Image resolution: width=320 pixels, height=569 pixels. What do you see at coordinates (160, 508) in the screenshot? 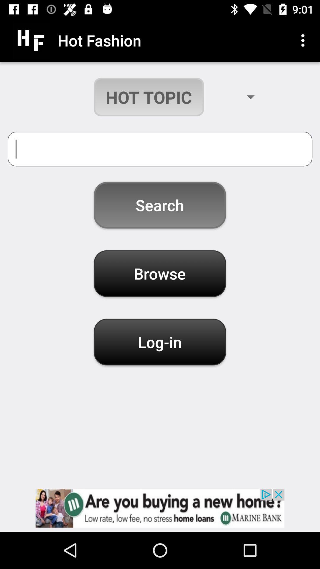
I see `home` at bounding box center [160, 508].